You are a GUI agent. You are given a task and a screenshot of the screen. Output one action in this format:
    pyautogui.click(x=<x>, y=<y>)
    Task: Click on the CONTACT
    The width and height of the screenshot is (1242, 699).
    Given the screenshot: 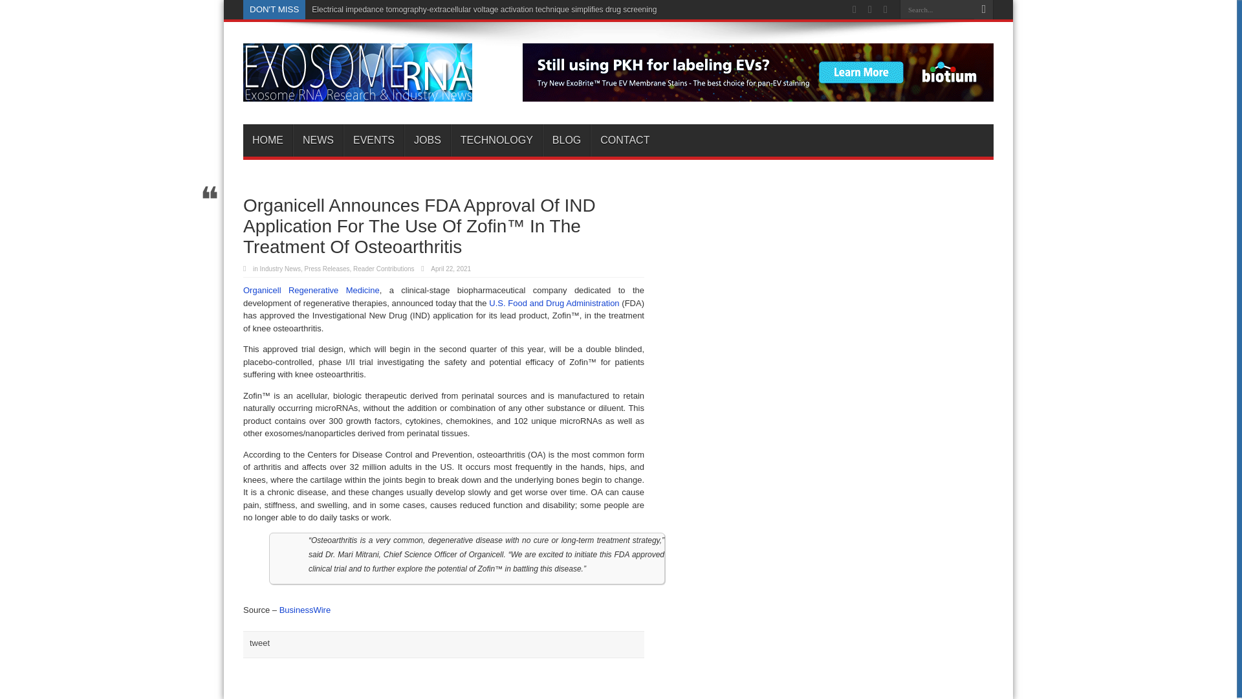 What is the action you would take?
    pyautogui.click(x=624, y=140)
    